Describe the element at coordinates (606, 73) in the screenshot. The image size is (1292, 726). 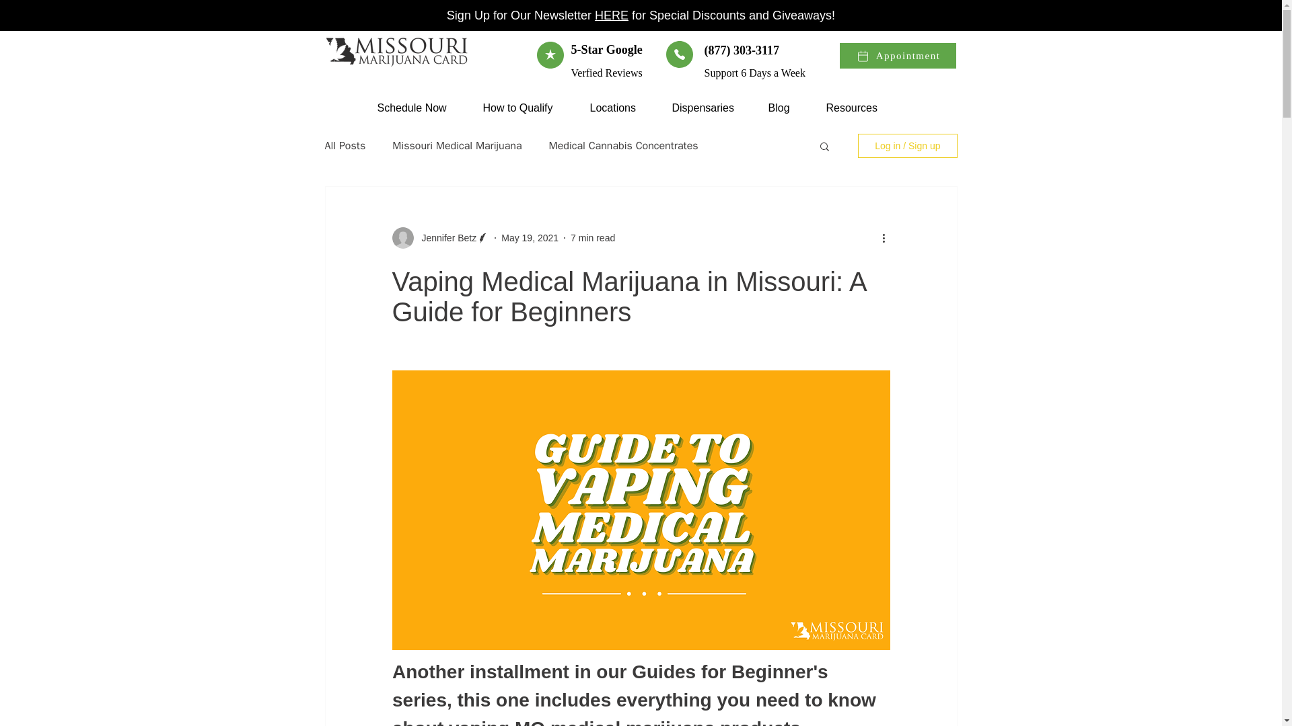
I see `Verfied Reviews` at that location.